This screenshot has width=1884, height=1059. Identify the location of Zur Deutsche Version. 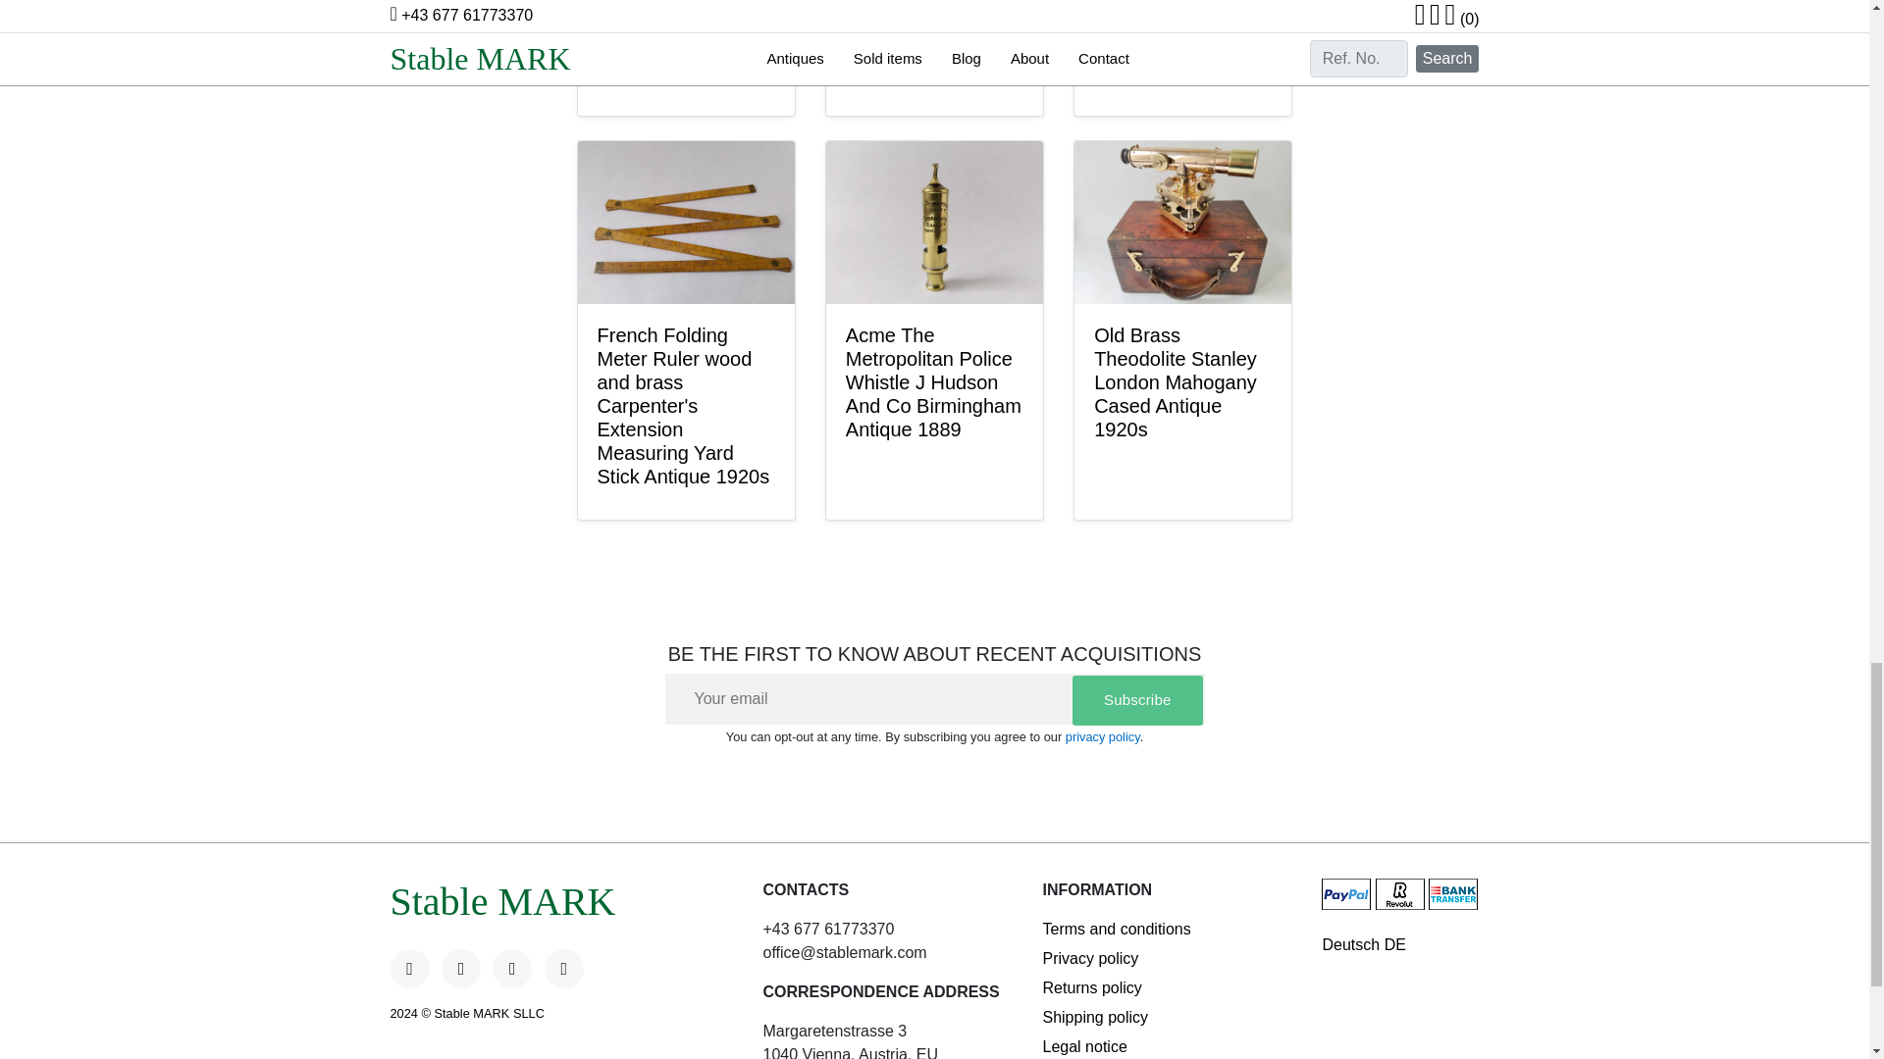
(1400, 945).